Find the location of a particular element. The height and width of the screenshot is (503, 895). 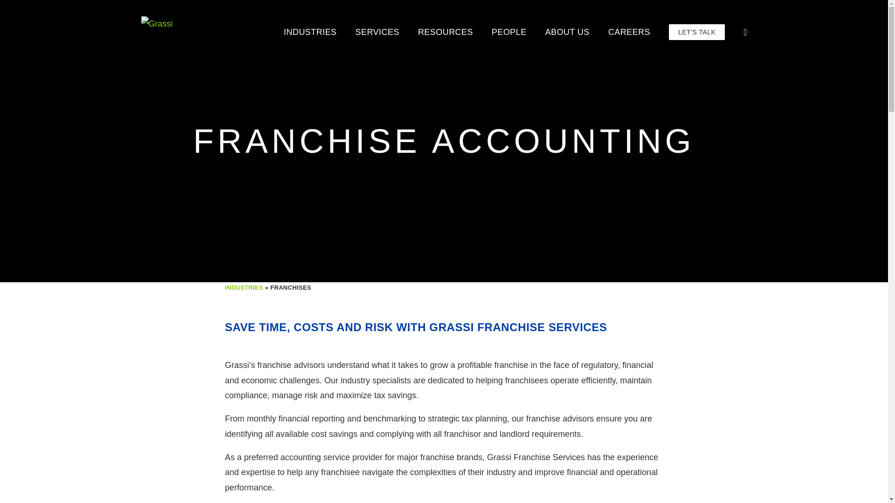

INDUSTRIES is located at coordinates (310, 32).